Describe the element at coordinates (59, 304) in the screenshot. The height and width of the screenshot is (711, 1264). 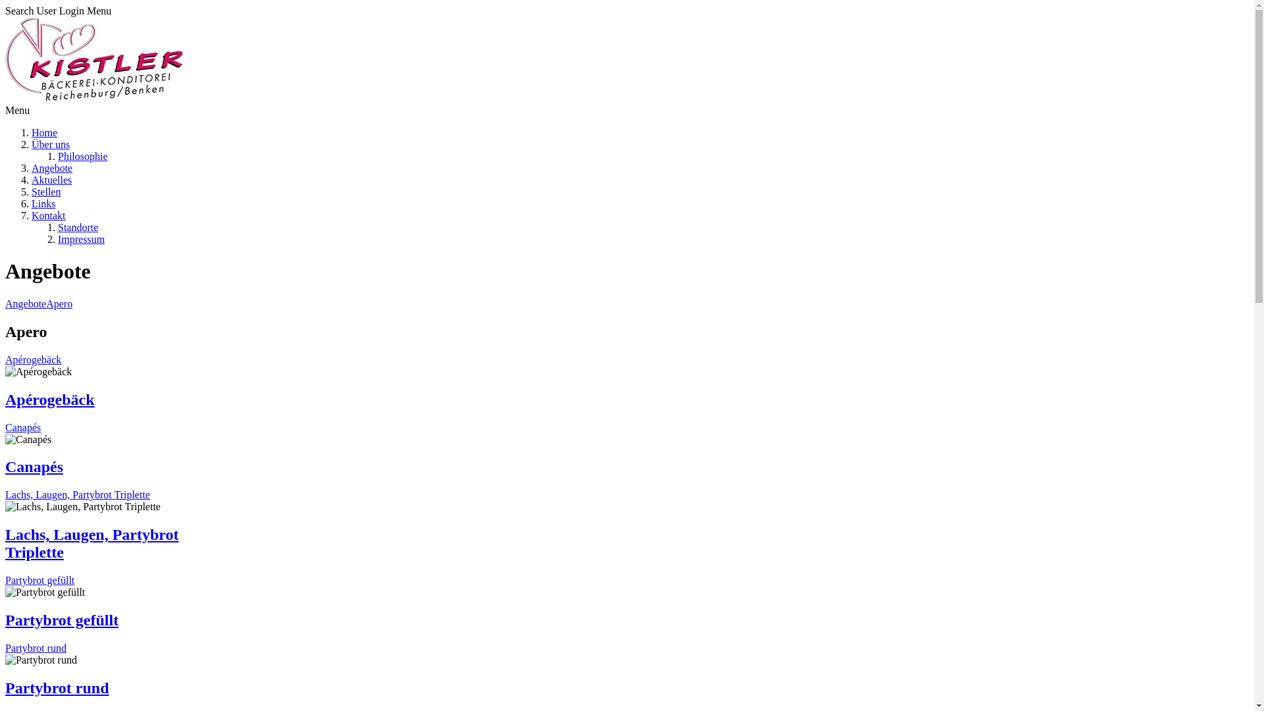
I see `Apero` at that location.